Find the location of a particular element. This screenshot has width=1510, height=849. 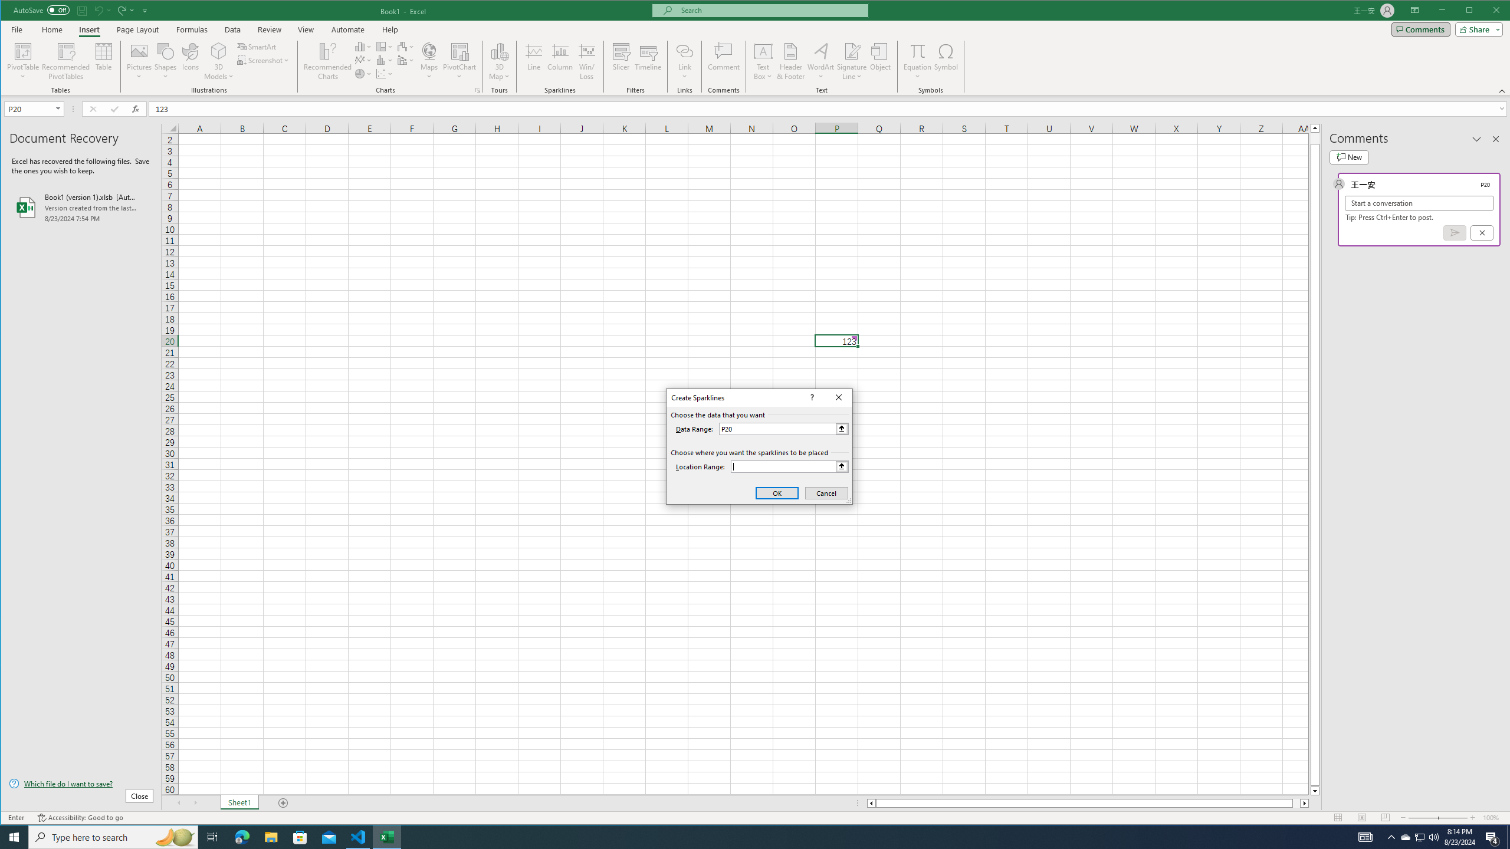

File Tab is located at coordinates (17, 29).